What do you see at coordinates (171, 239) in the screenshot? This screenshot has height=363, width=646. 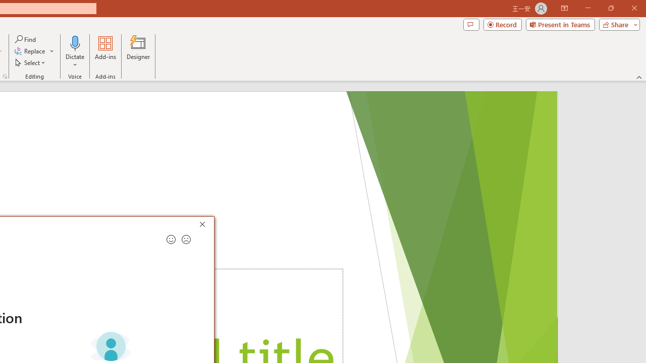 I see `Send a smile for feedback` at bounding box center [171, 239].